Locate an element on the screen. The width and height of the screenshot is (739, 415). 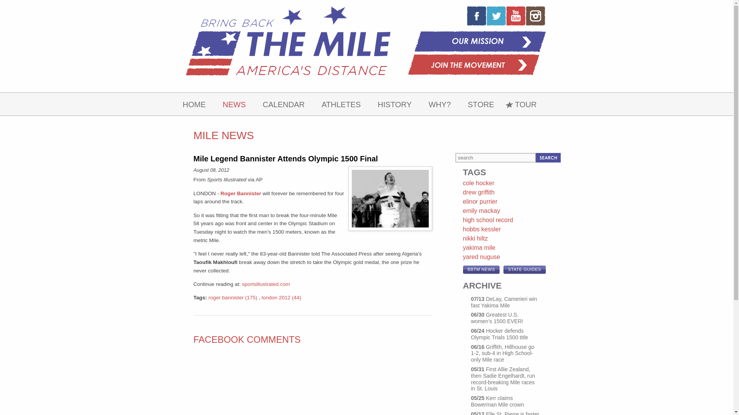
STATE GUIDES is located at coordinates (524, 270).